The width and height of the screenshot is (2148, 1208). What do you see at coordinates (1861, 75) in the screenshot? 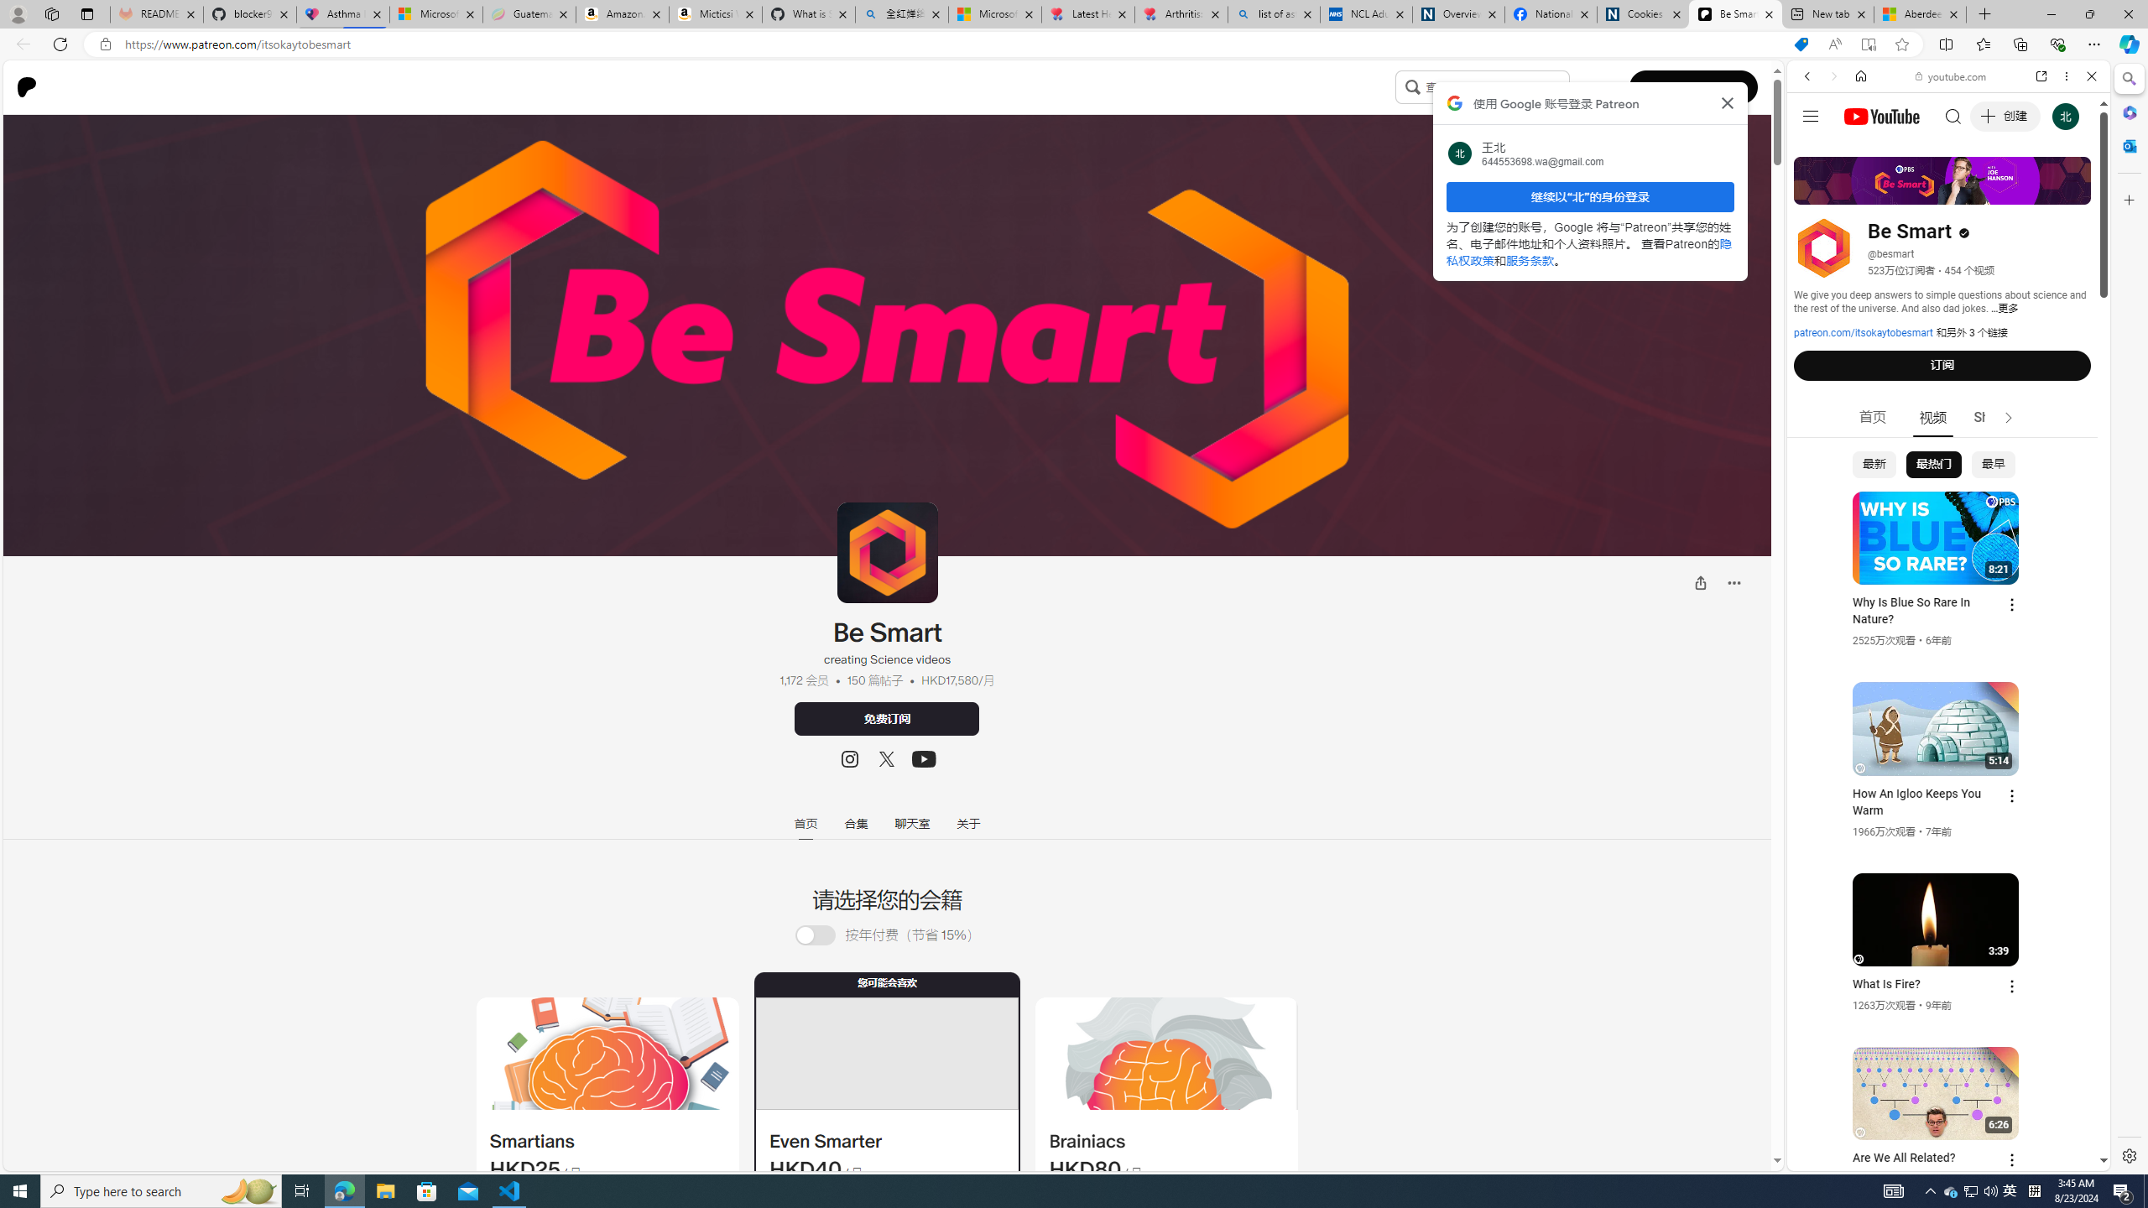
I see `Home` at bounding box center [1861, 75].